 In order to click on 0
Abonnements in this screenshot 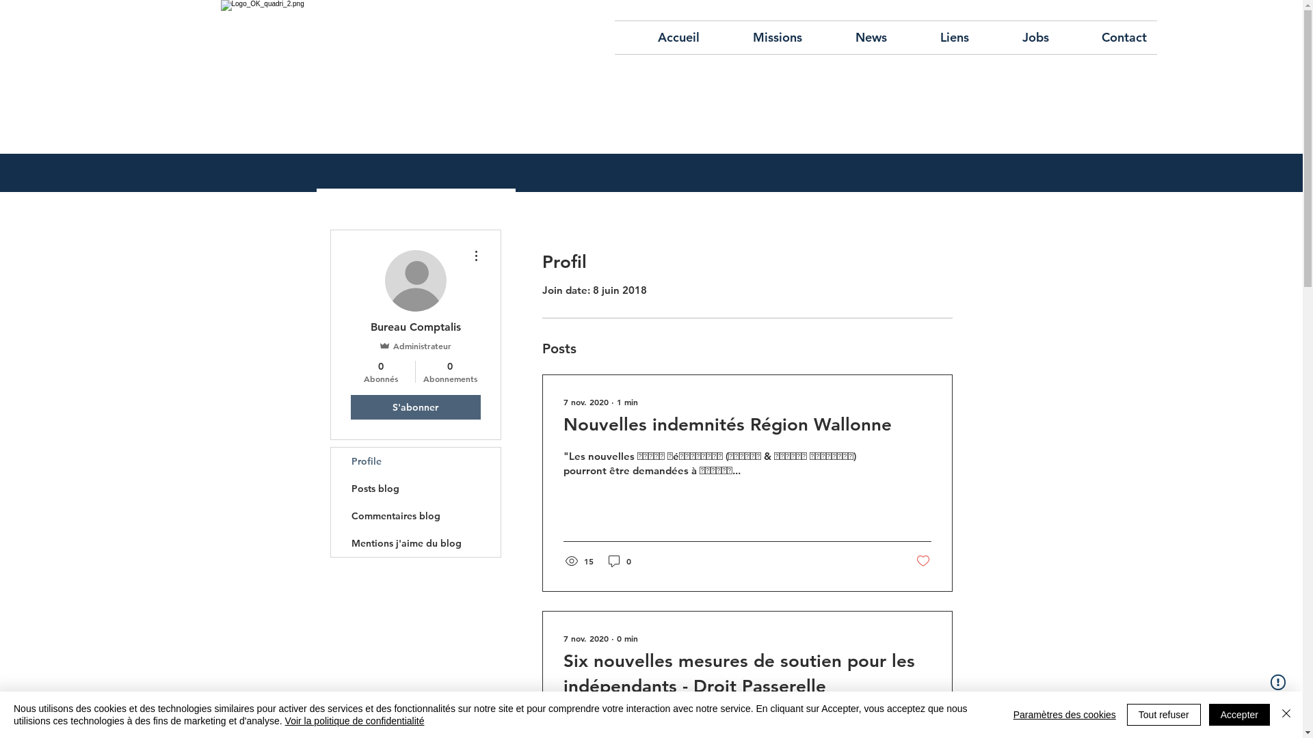, I will do `click(450, 372)`.